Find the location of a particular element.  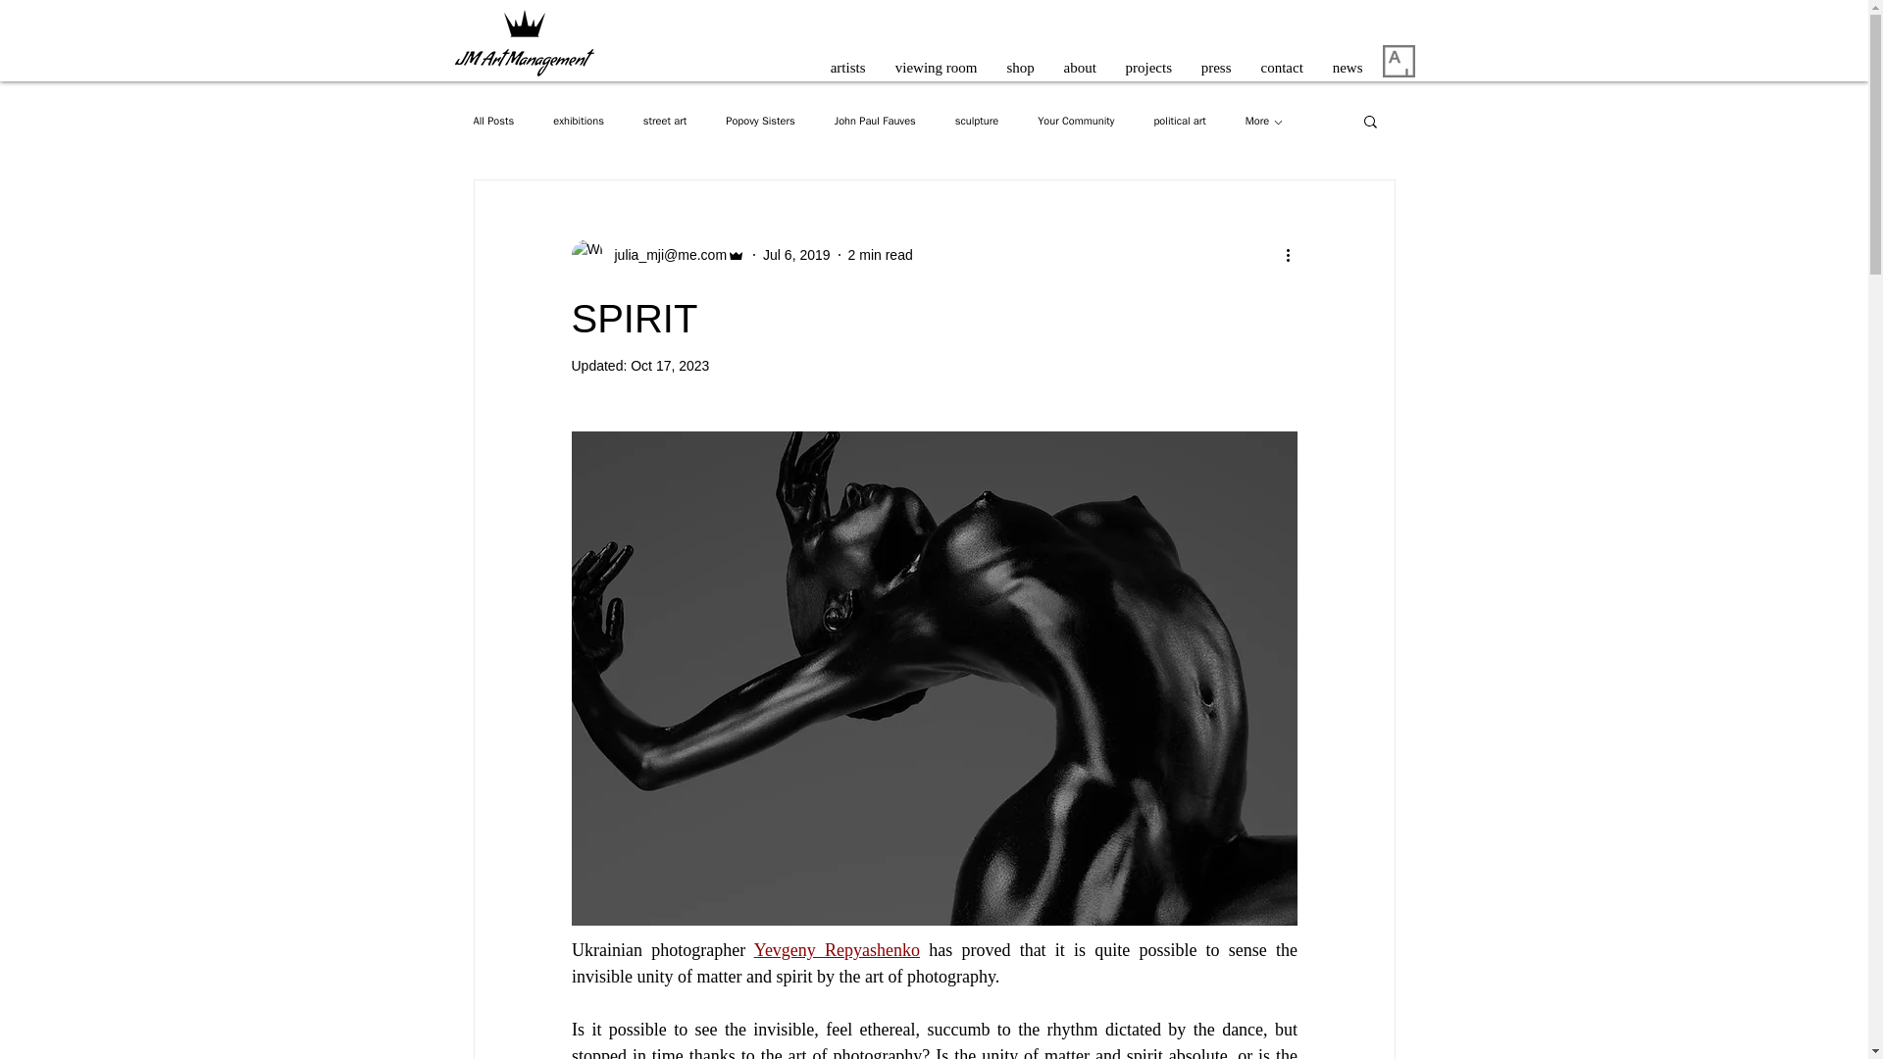

political art is located at coordinates (1179, 120).